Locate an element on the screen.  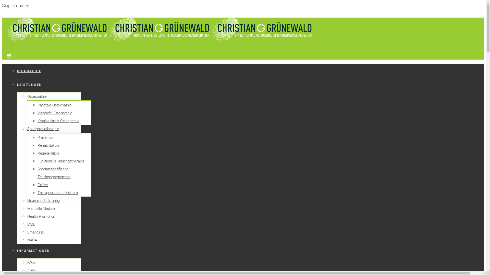
FAQs is located at coordinates (32, 263).